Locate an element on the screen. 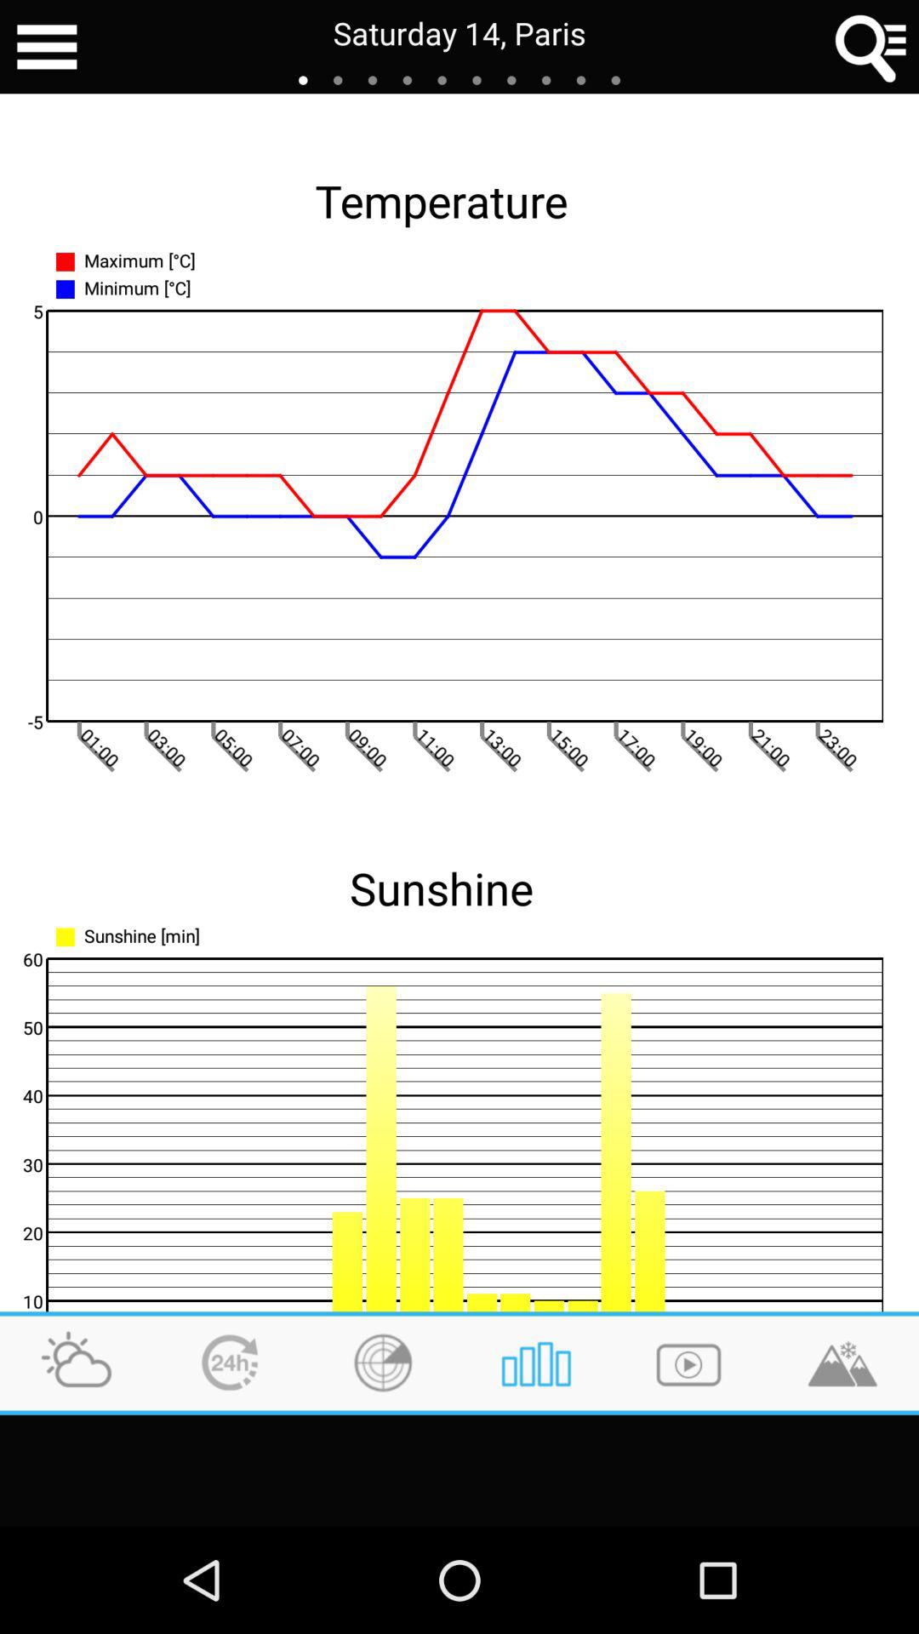 The image size is (919, 1634). open drop down menu is located at coordinates (47, 47).